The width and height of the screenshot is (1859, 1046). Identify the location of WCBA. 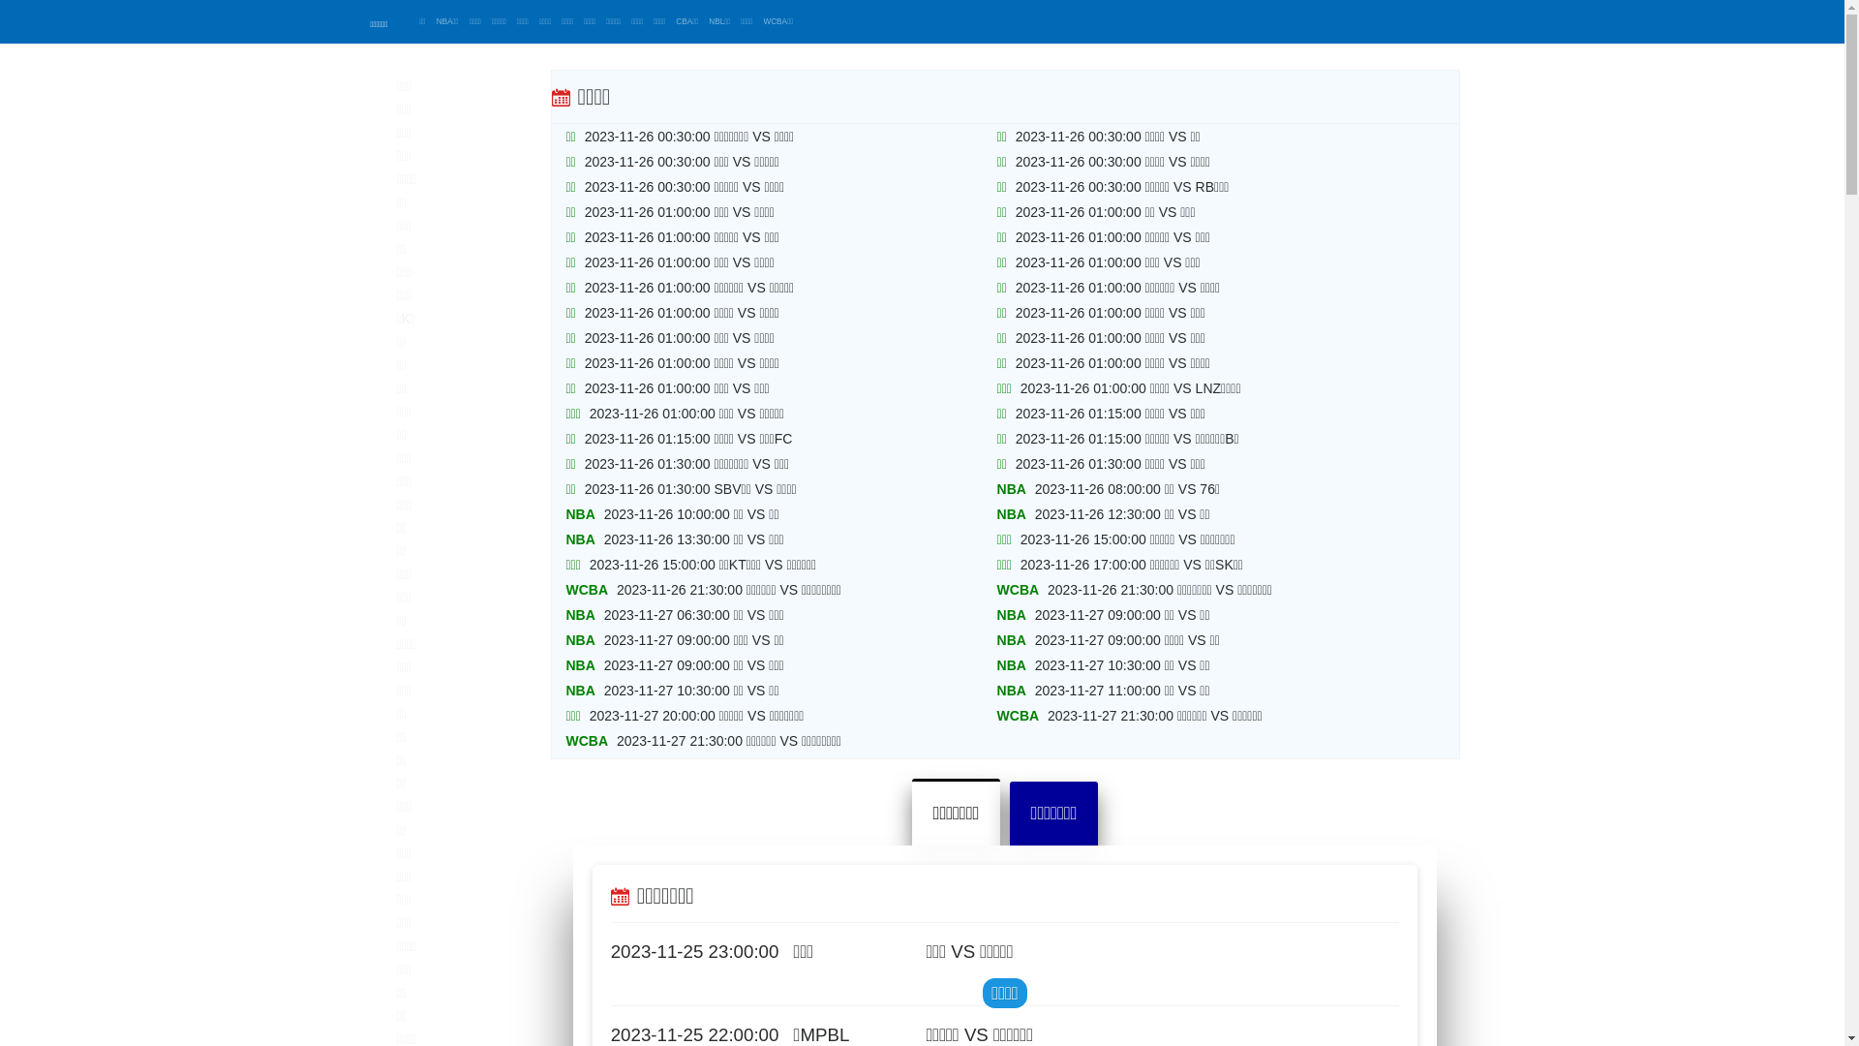
(1019, 590).